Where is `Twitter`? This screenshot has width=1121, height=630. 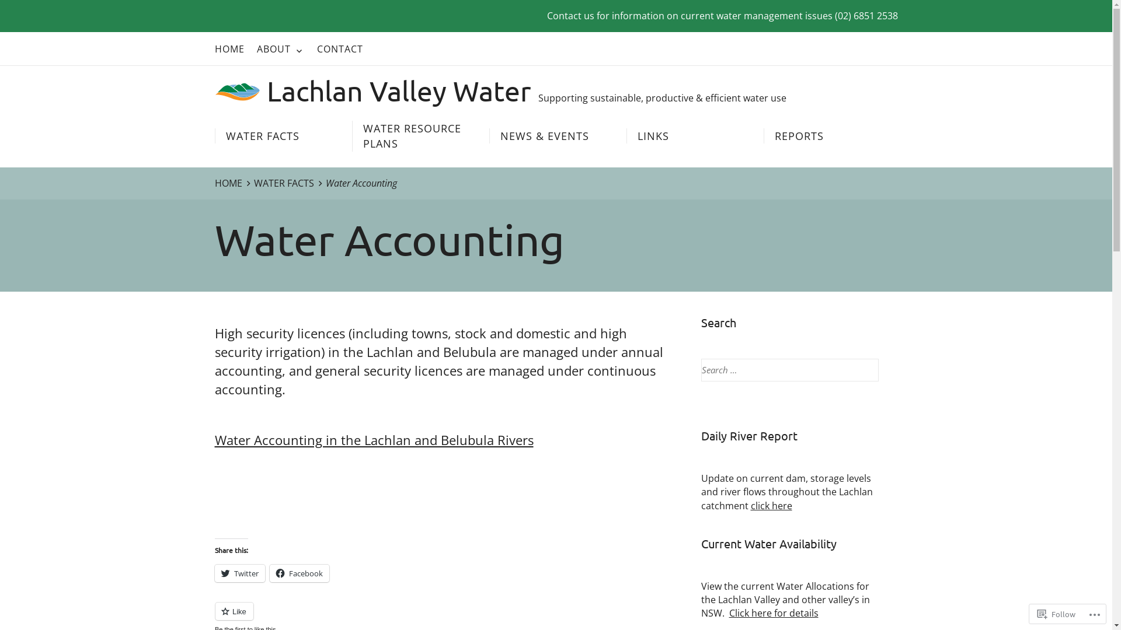 Twitter is located at coordinates (240, 573).